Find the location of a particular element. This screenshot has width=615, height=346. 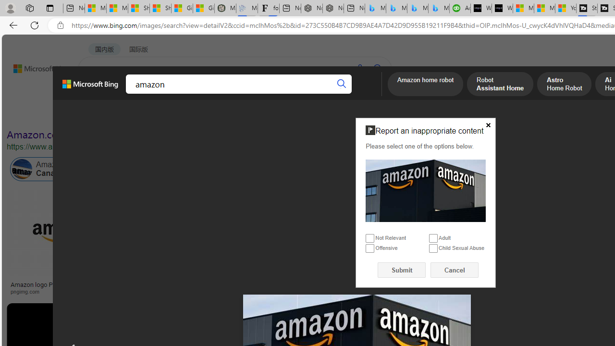

Amazon Canada Online is located at coordinates (22, 169).